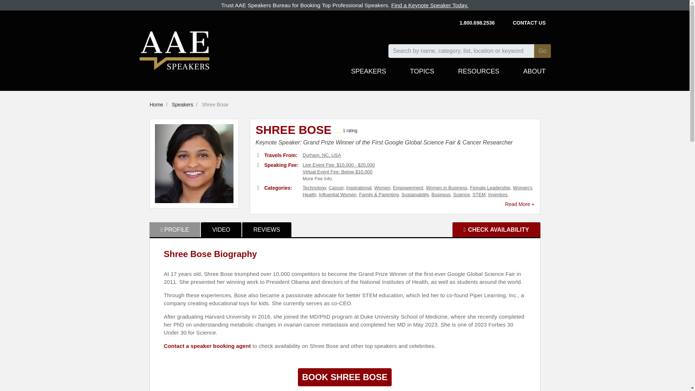  Describe the element at coordinates (314, 188) in the screenshot. I see `Technology` at that location.